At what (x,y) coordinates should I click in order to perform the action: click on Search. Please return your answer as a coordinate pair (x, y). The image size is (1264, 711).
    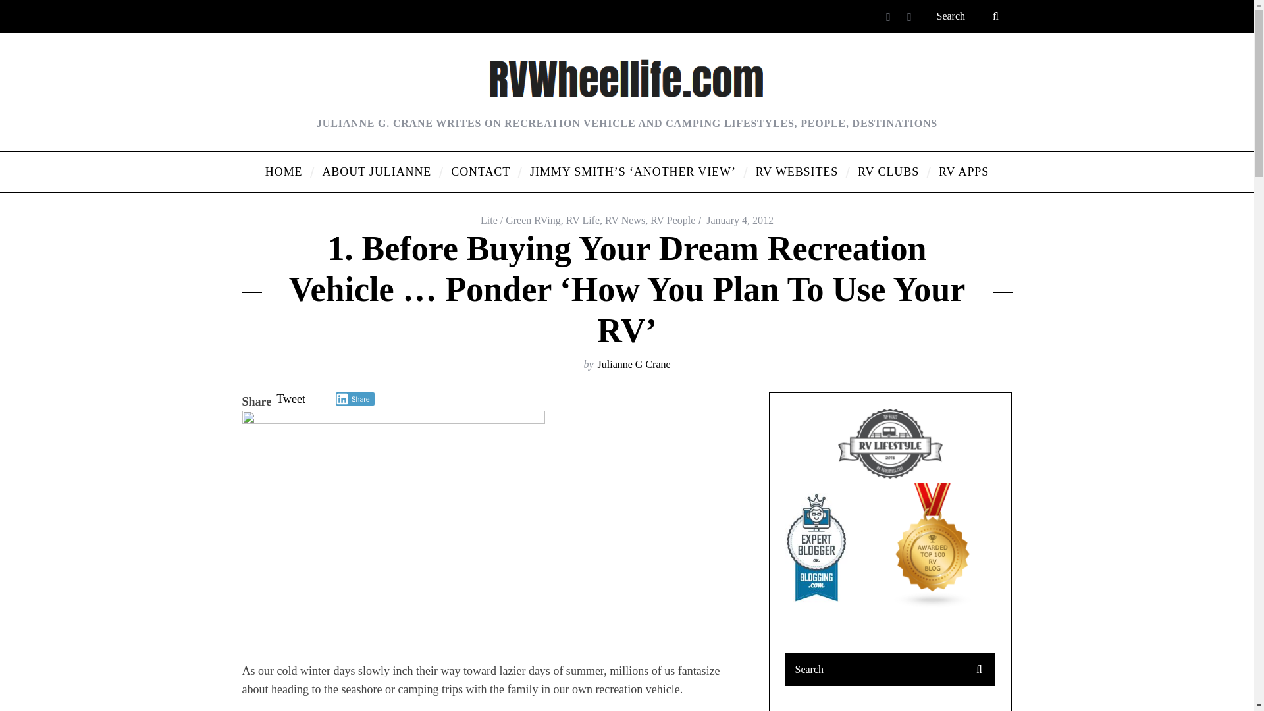
    Looking at the image, I should click on (890, 670).